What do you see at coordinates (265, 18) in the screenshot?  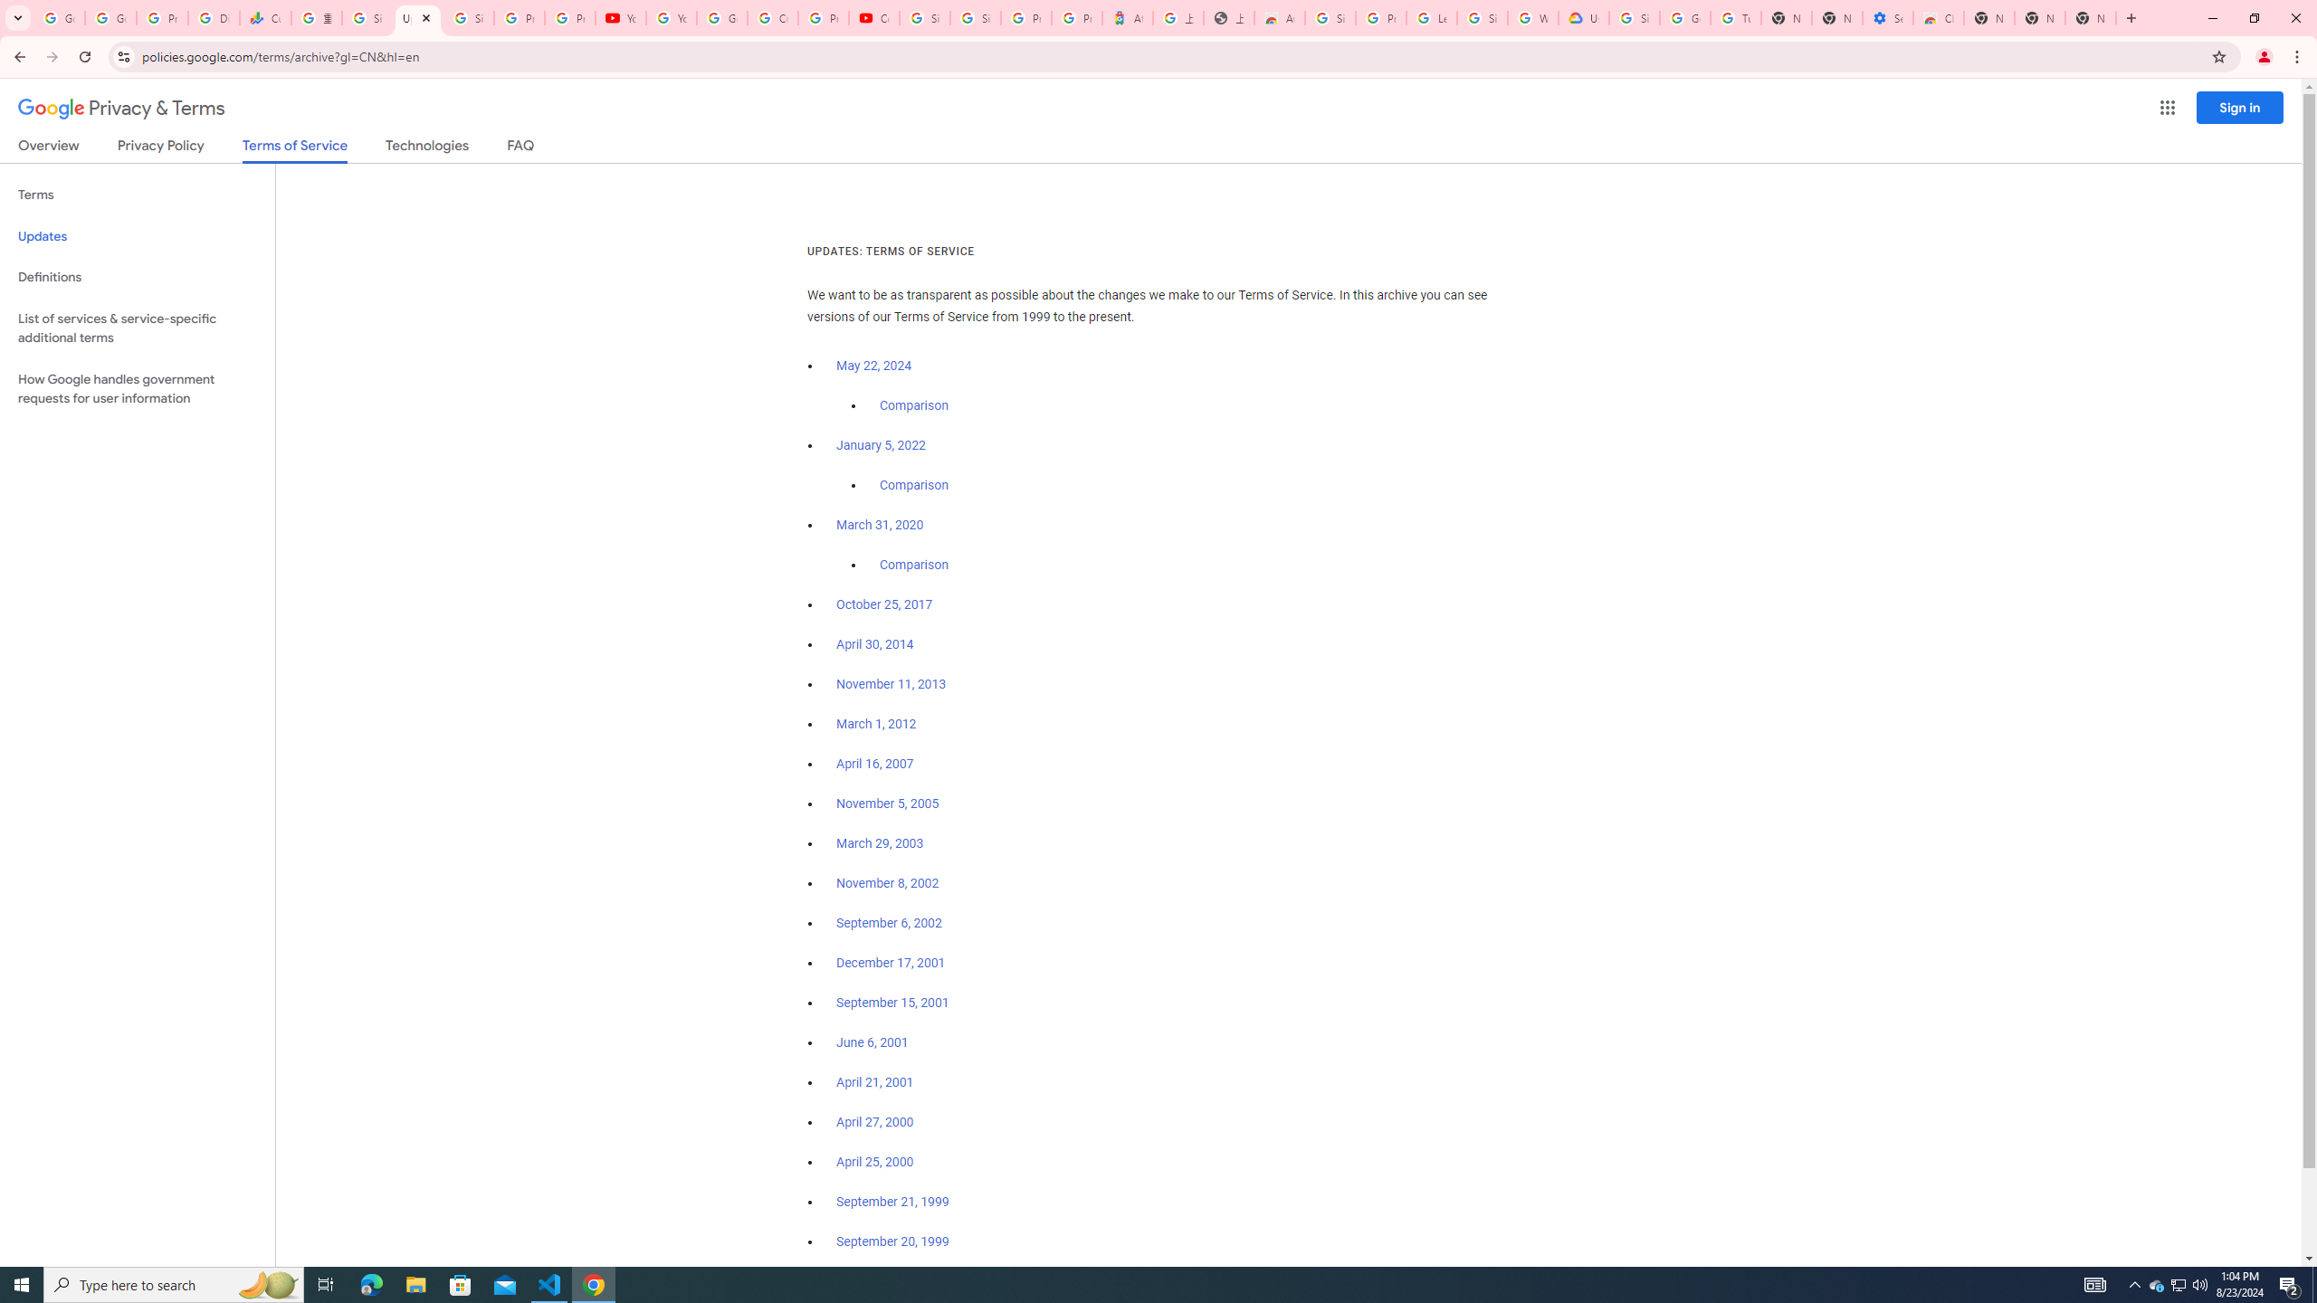 I see `Currencies - Google Finance` at bounding box center [265, 18].